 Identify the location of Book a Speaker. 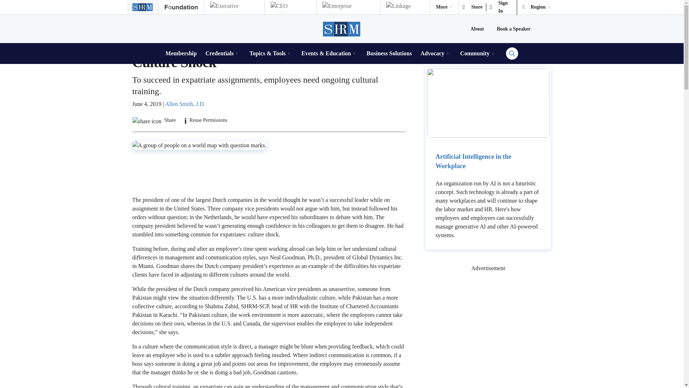
(514, 29).